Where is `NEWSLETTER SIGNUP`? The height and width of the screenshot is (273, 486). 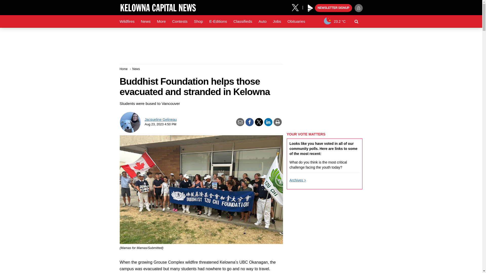 NEWSLETTER SIGNUP is located at coordinates (333, 8).